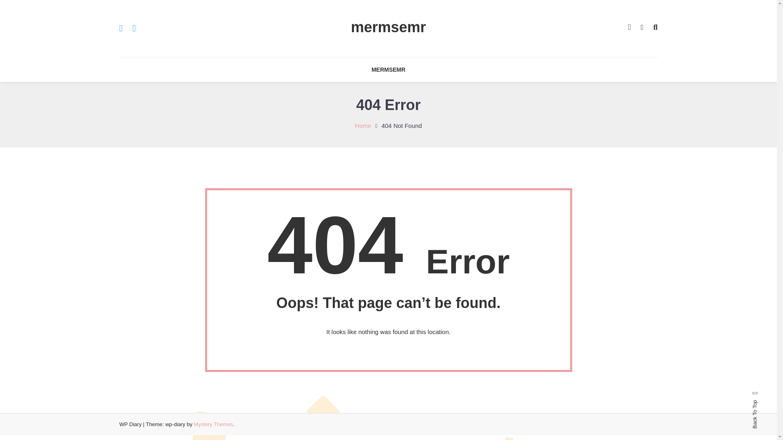  What do you see at coordinates (388, 69) in the screenshot?
I see `MERMSEMR` at bounding box center [388, 69].